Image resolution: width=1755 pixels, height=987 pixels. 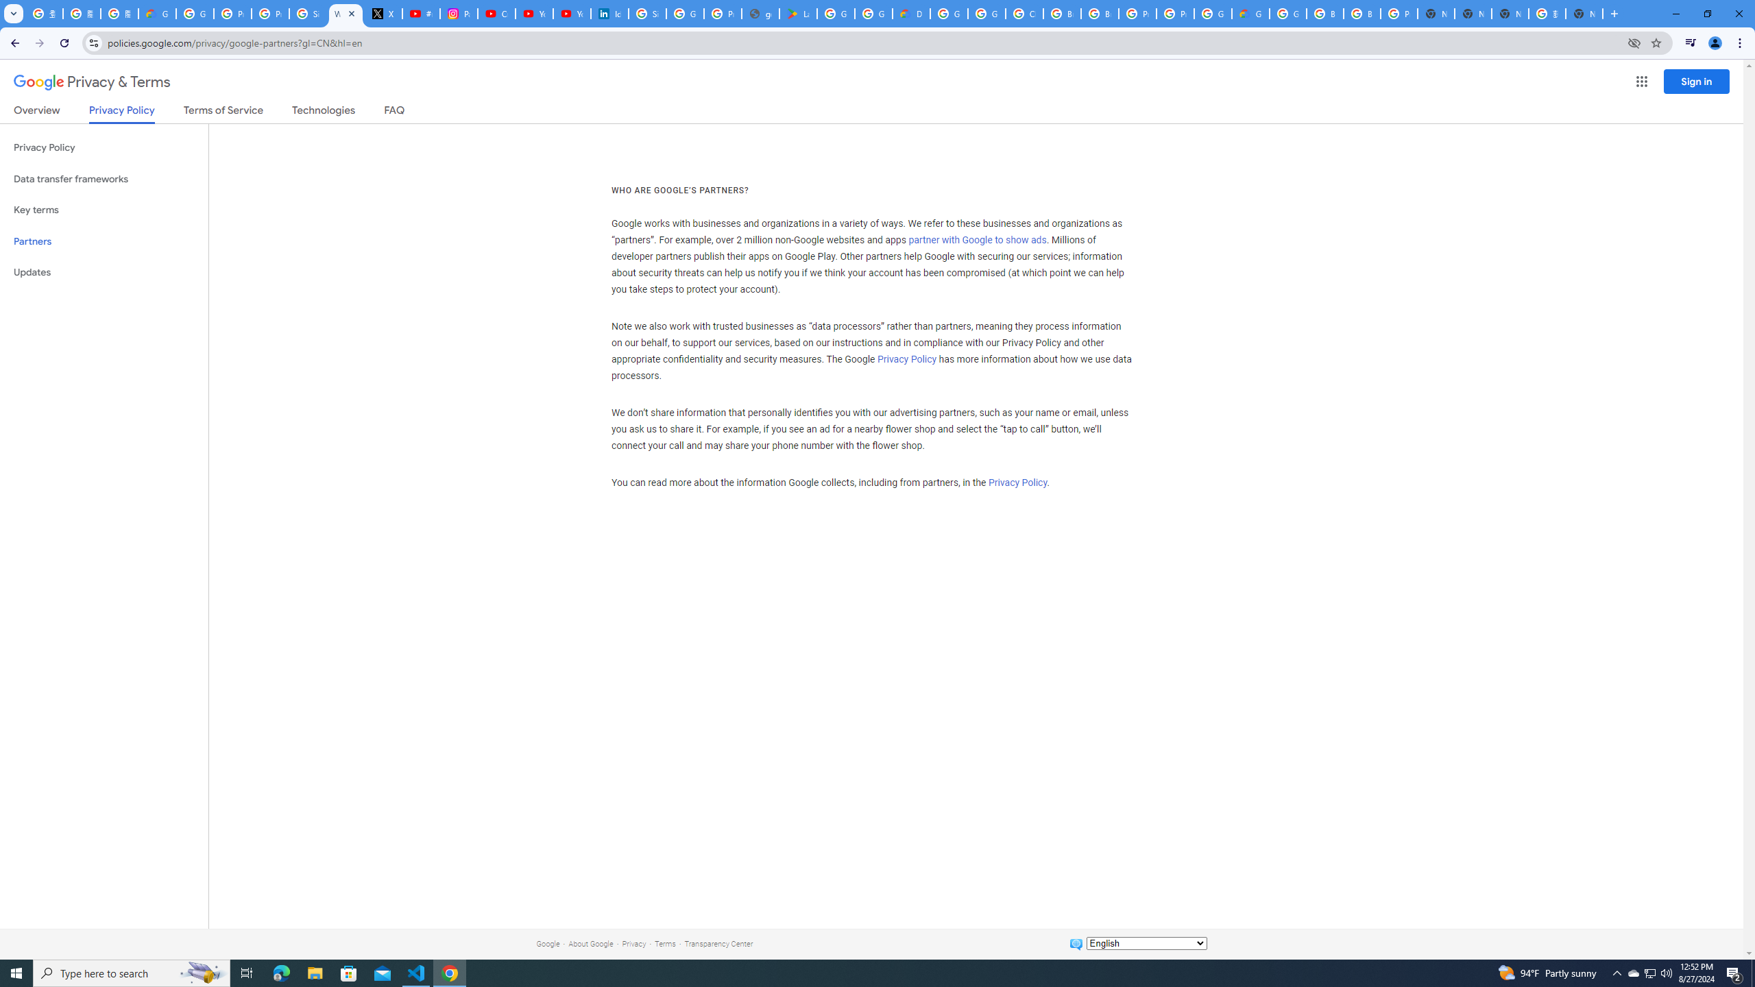 I want to click on Privacy Help Center - Policies Help, so click(x=270, y=14).